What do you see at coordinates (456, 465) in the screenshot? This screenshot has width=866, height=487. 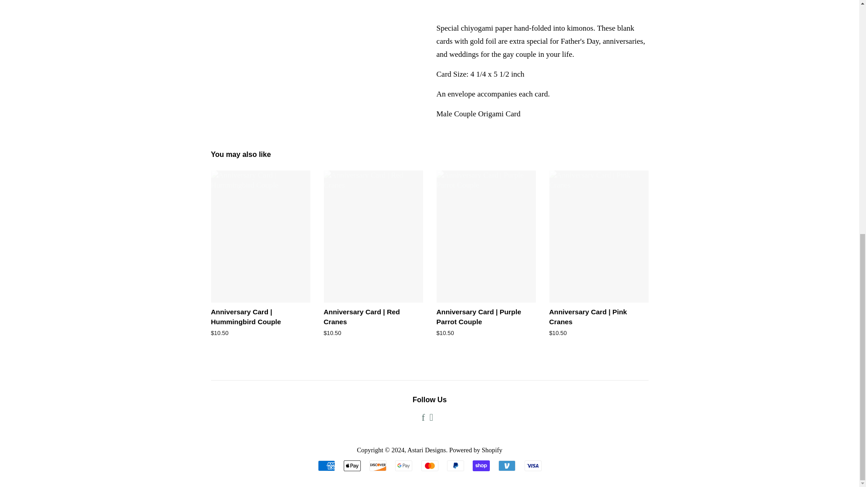 I see `PayPal` at bounding box center [456, 465].